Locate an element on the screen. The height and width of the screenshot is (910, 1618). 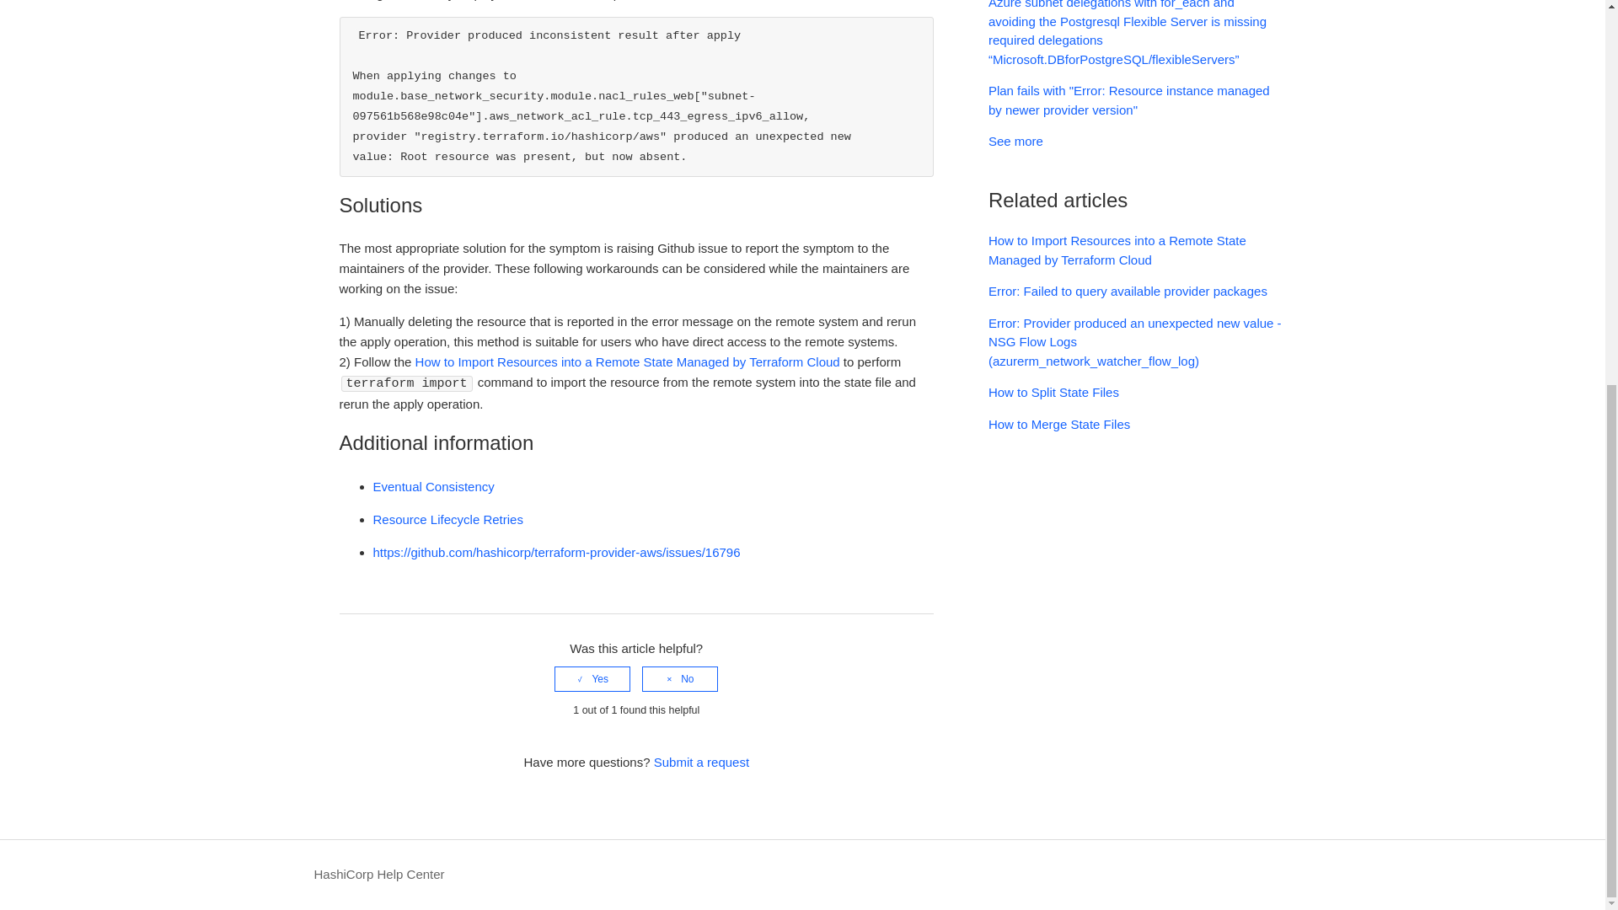
Home is located at coordinates (378, 875).